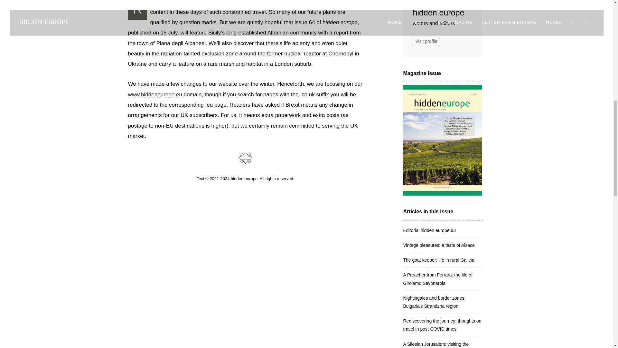 The width and height of the screenshot is (618, 348). What do you see at coordinates (442, 260) in the screenshot?
I see `The goat keeper: life in rural Galicia` at bounding box center [442, 260].